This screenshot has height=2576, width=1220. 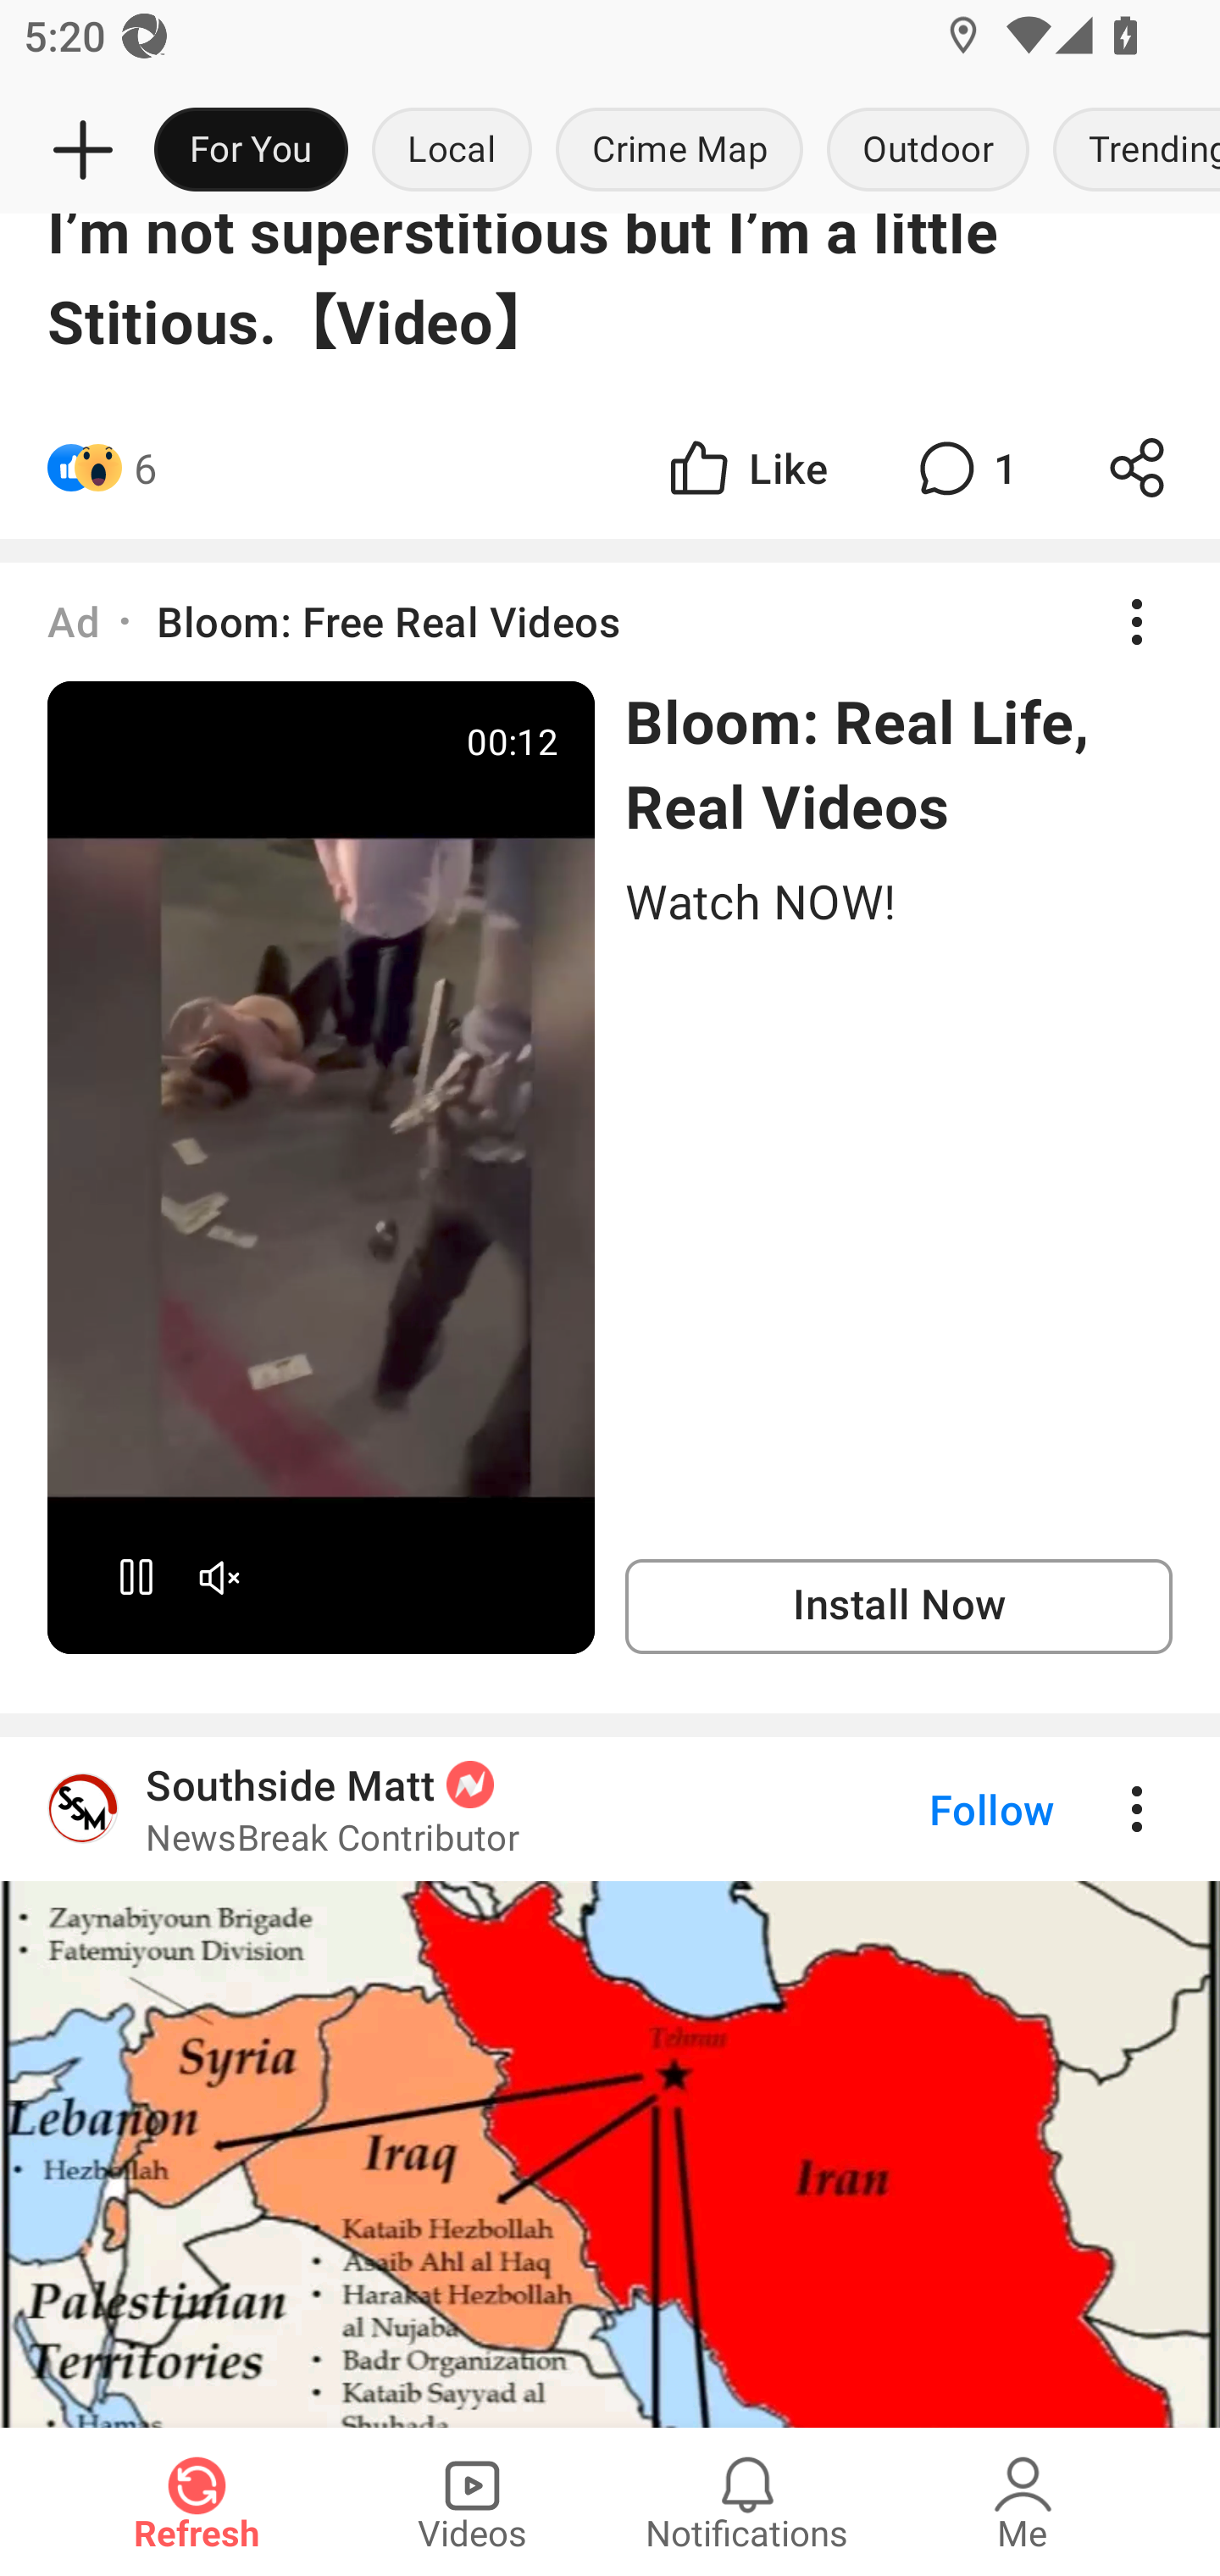 I want to click on Trending, so click(x=1130, y=151).